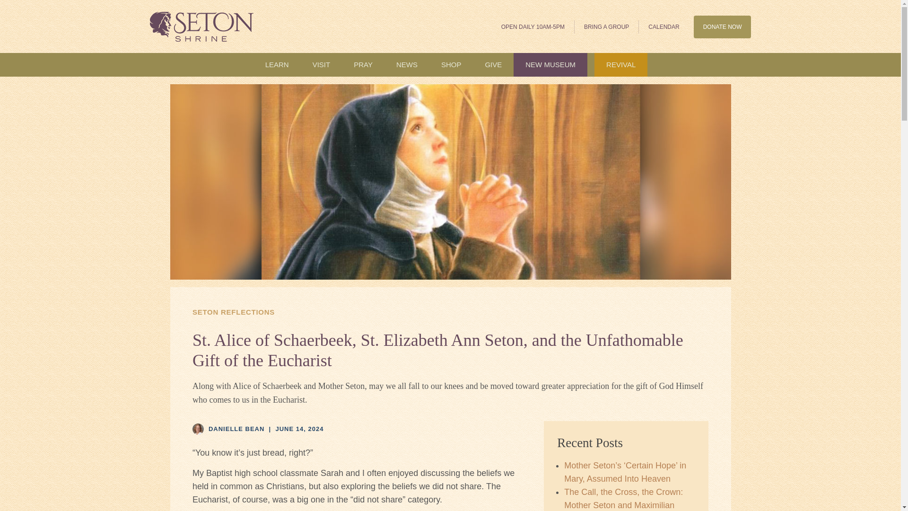  What do you see at coordinates (277, 65) in the screenshot?
I see `LEARN` at bounding box center [277, 65].